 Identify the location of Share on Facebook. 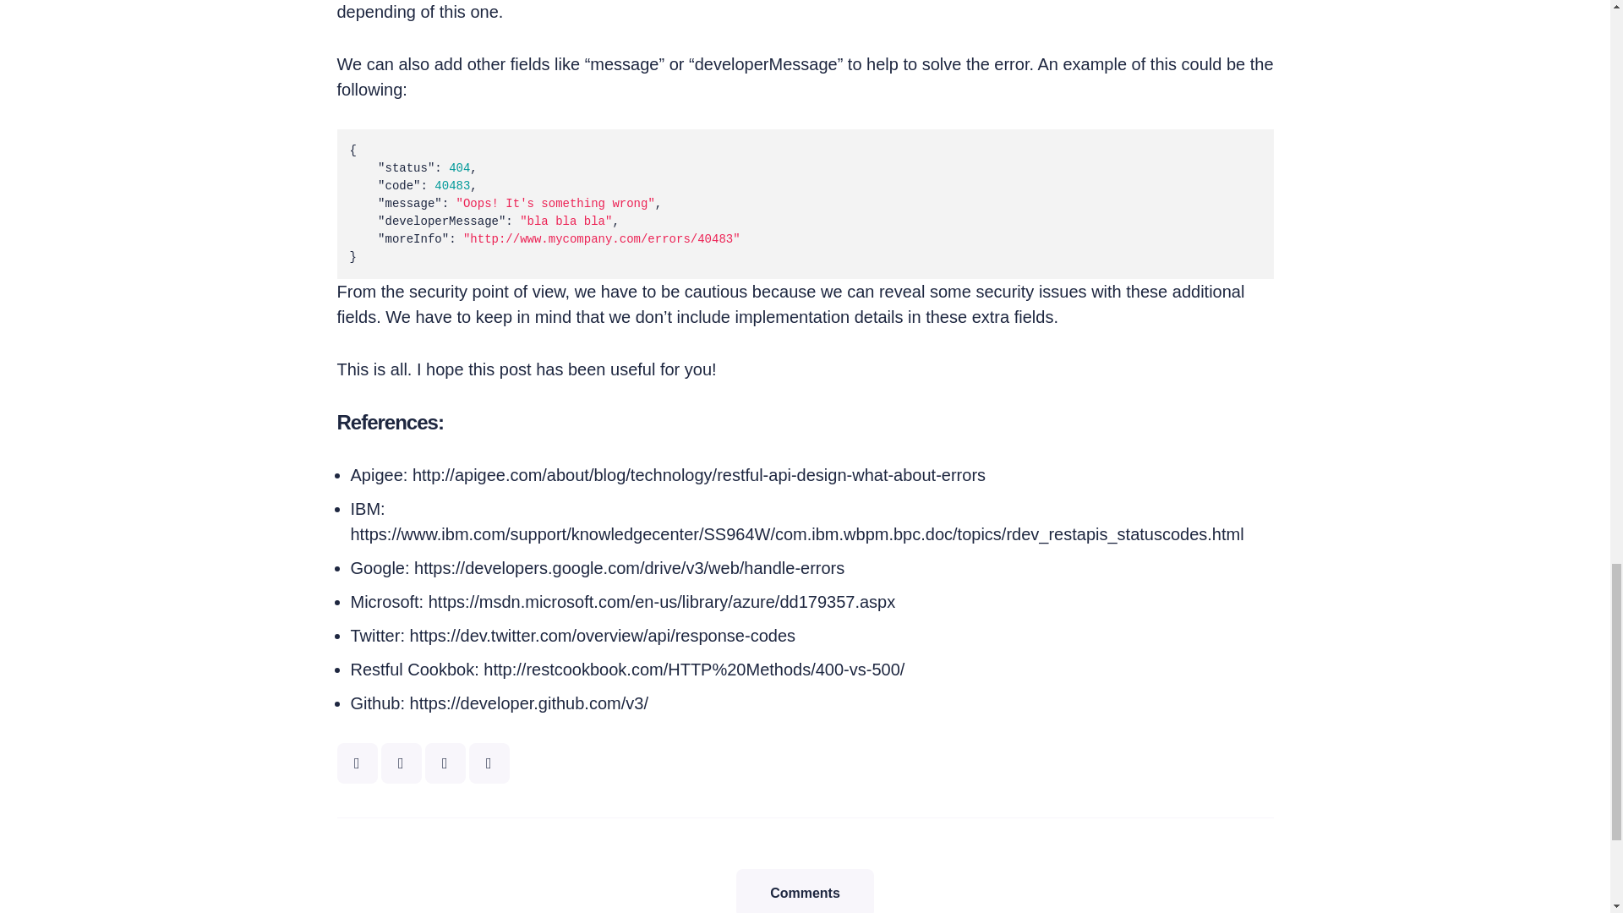
(400, 763).